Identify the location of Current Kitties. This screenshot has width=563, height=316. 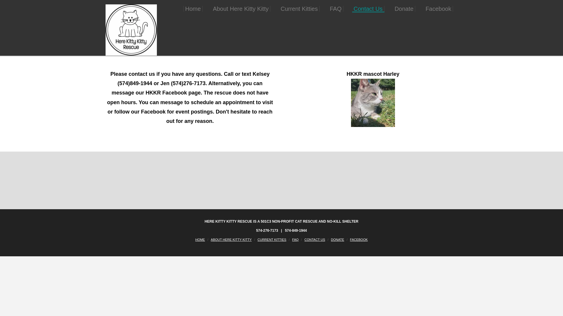
(299, 9).